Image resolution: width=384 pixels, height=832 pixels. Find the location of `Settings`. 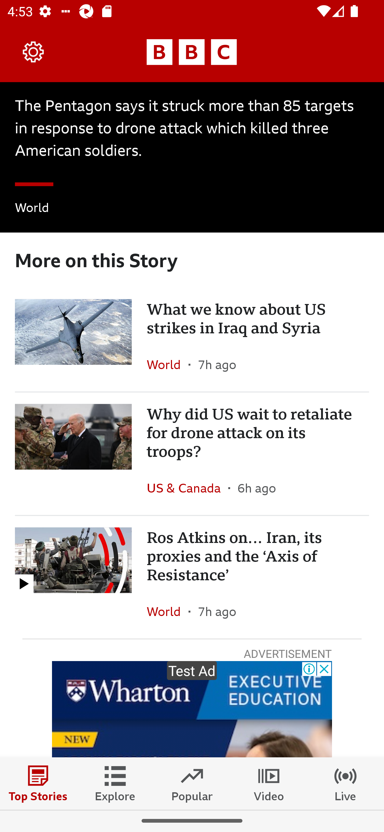

Settings is located at coordinates (34, 52).